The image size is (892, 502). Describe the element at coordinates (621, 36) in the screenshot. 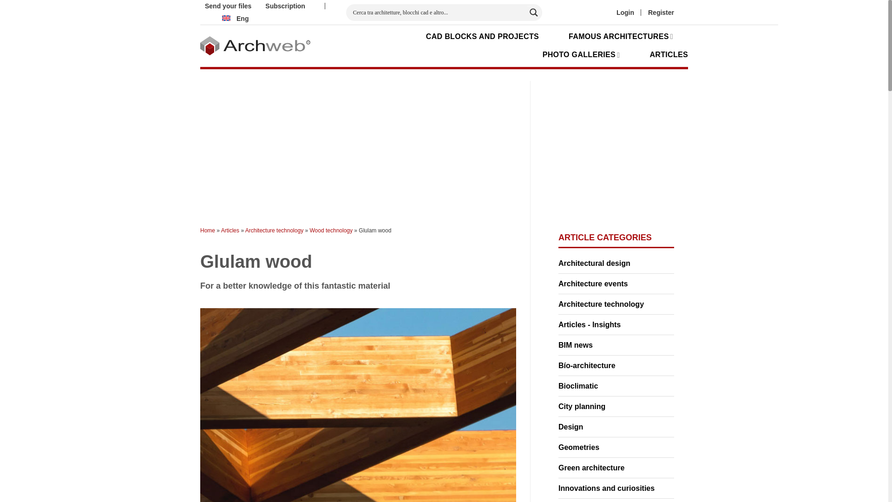

I see `FAMOUS ARCHITECTURES` at that location.